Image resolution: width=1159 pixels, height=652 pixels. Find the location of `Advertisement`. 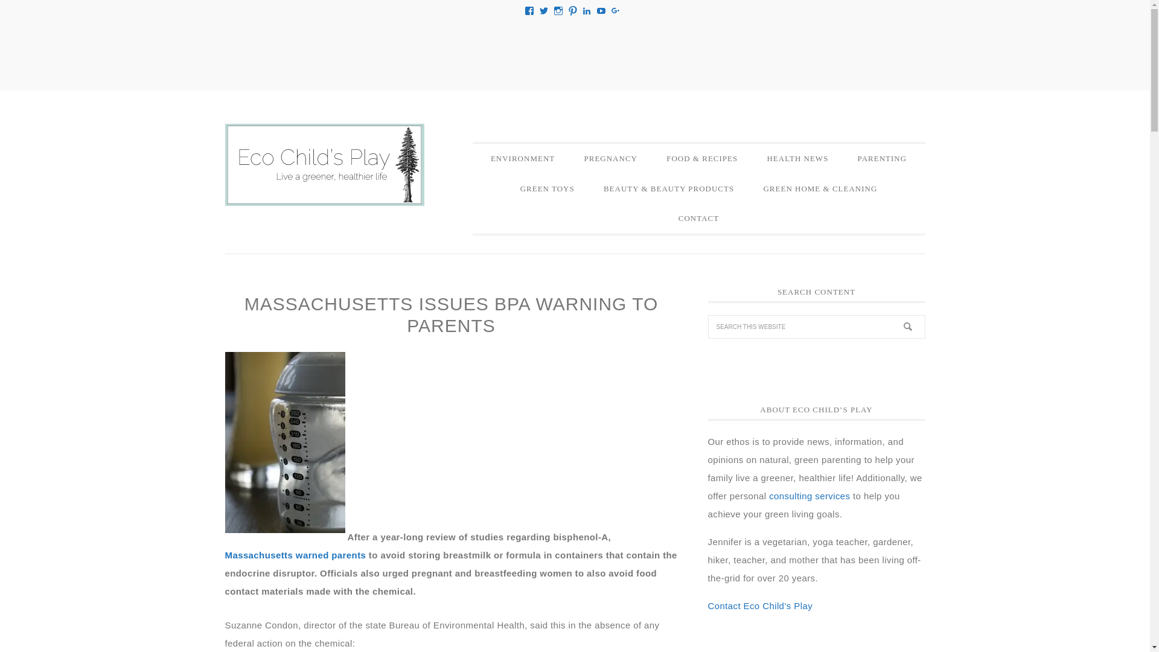

Advertisement is located at coordinates (574, 51).